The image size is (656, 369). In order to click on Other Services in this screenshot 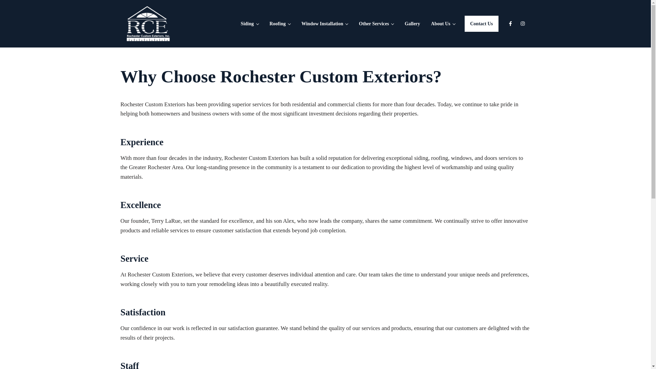, I will do `click(376, 24)`.